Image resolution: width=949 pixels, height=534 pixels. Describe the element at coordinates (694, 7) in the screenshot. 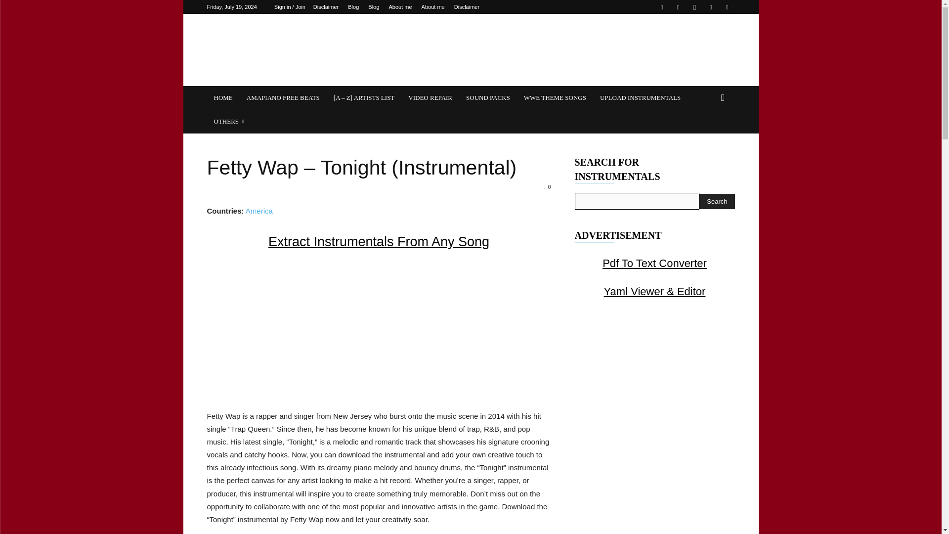

I see `Instagram` at that location.